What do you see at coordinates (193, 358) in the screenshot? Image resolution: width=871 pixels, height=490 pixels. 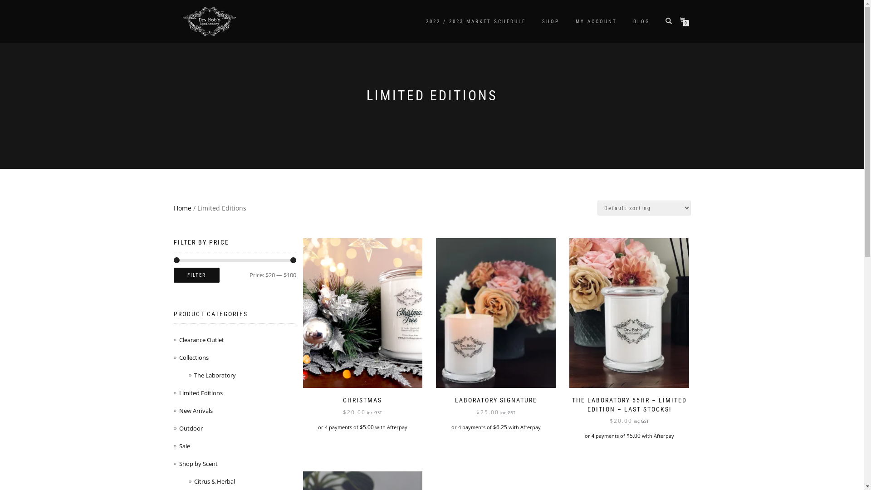 I see `Collections` at bounding box center [193, 358].